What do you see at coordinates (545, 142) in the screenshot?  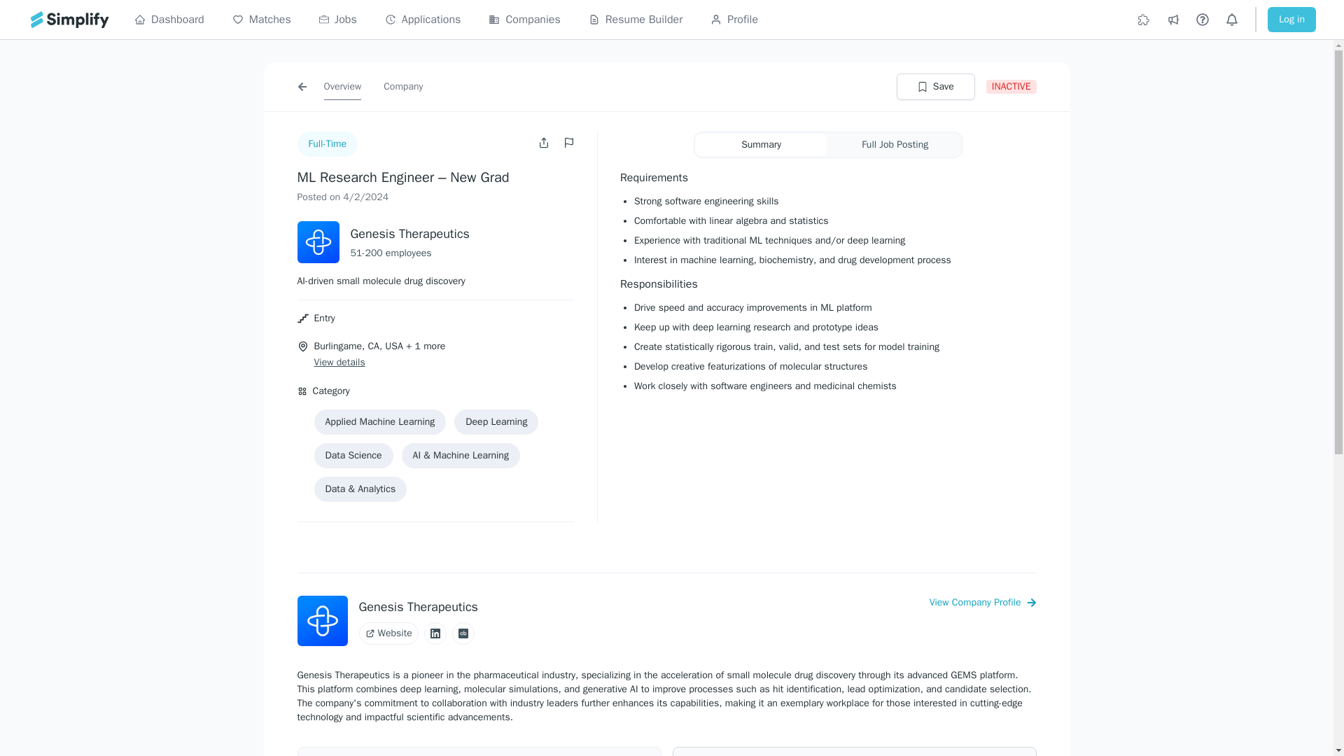 I see `Open user menu` at bounding box center [545, 142].